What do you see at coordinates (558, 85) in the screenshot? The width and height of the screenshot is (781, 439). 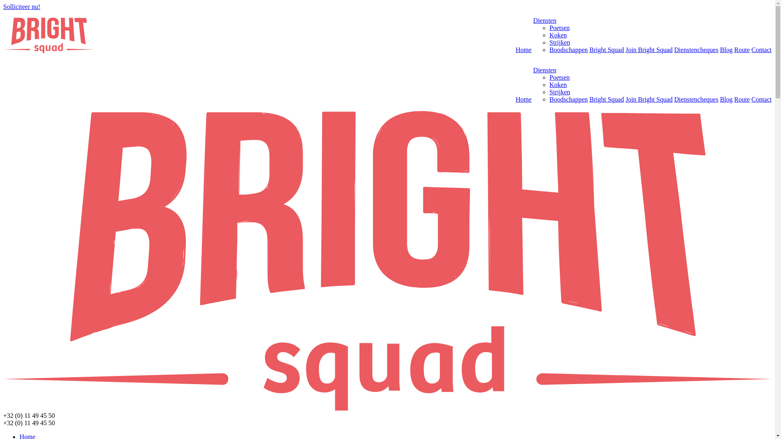 I see `Koken` at bounding box center [558, 85].